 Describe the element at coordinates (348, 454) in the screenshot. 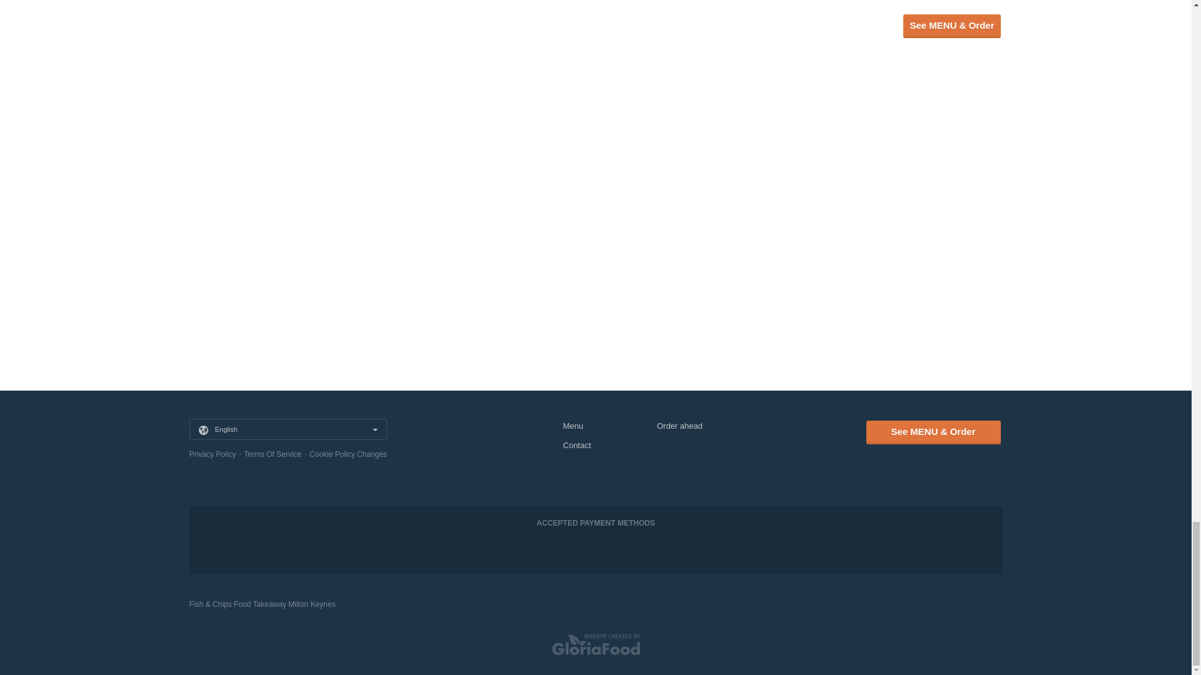

I see `Cookie Policy Changes` at that location.